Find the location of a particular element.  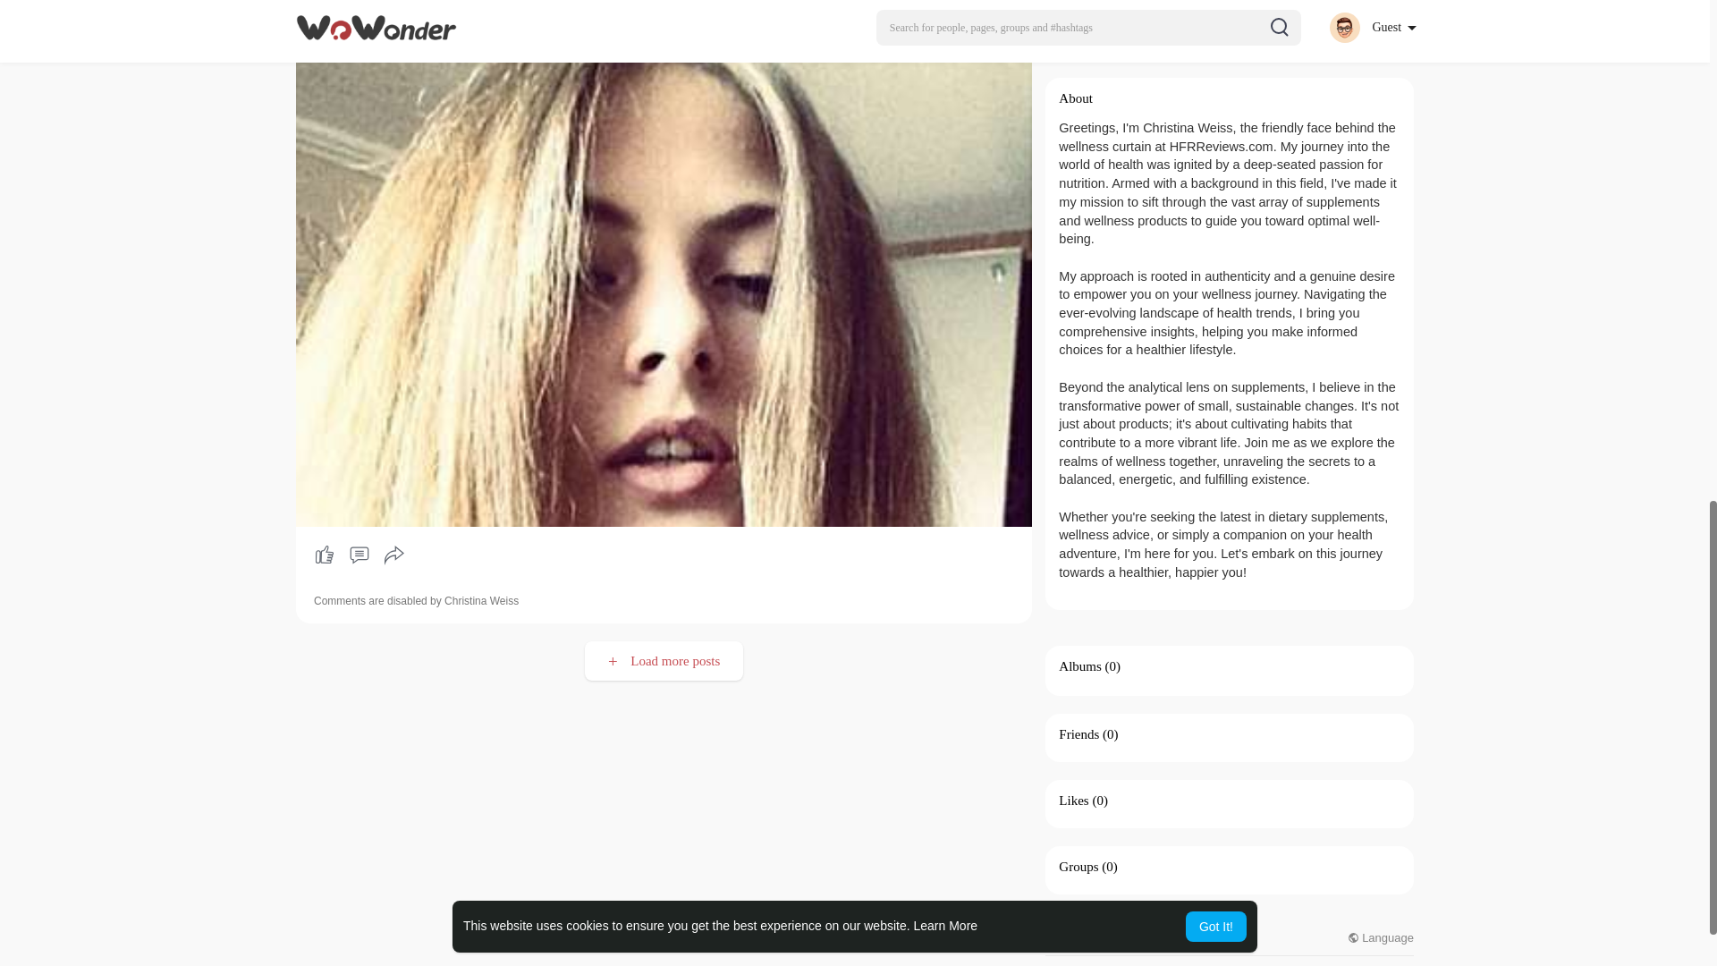

Likes is located at coordinates (1073, 800).